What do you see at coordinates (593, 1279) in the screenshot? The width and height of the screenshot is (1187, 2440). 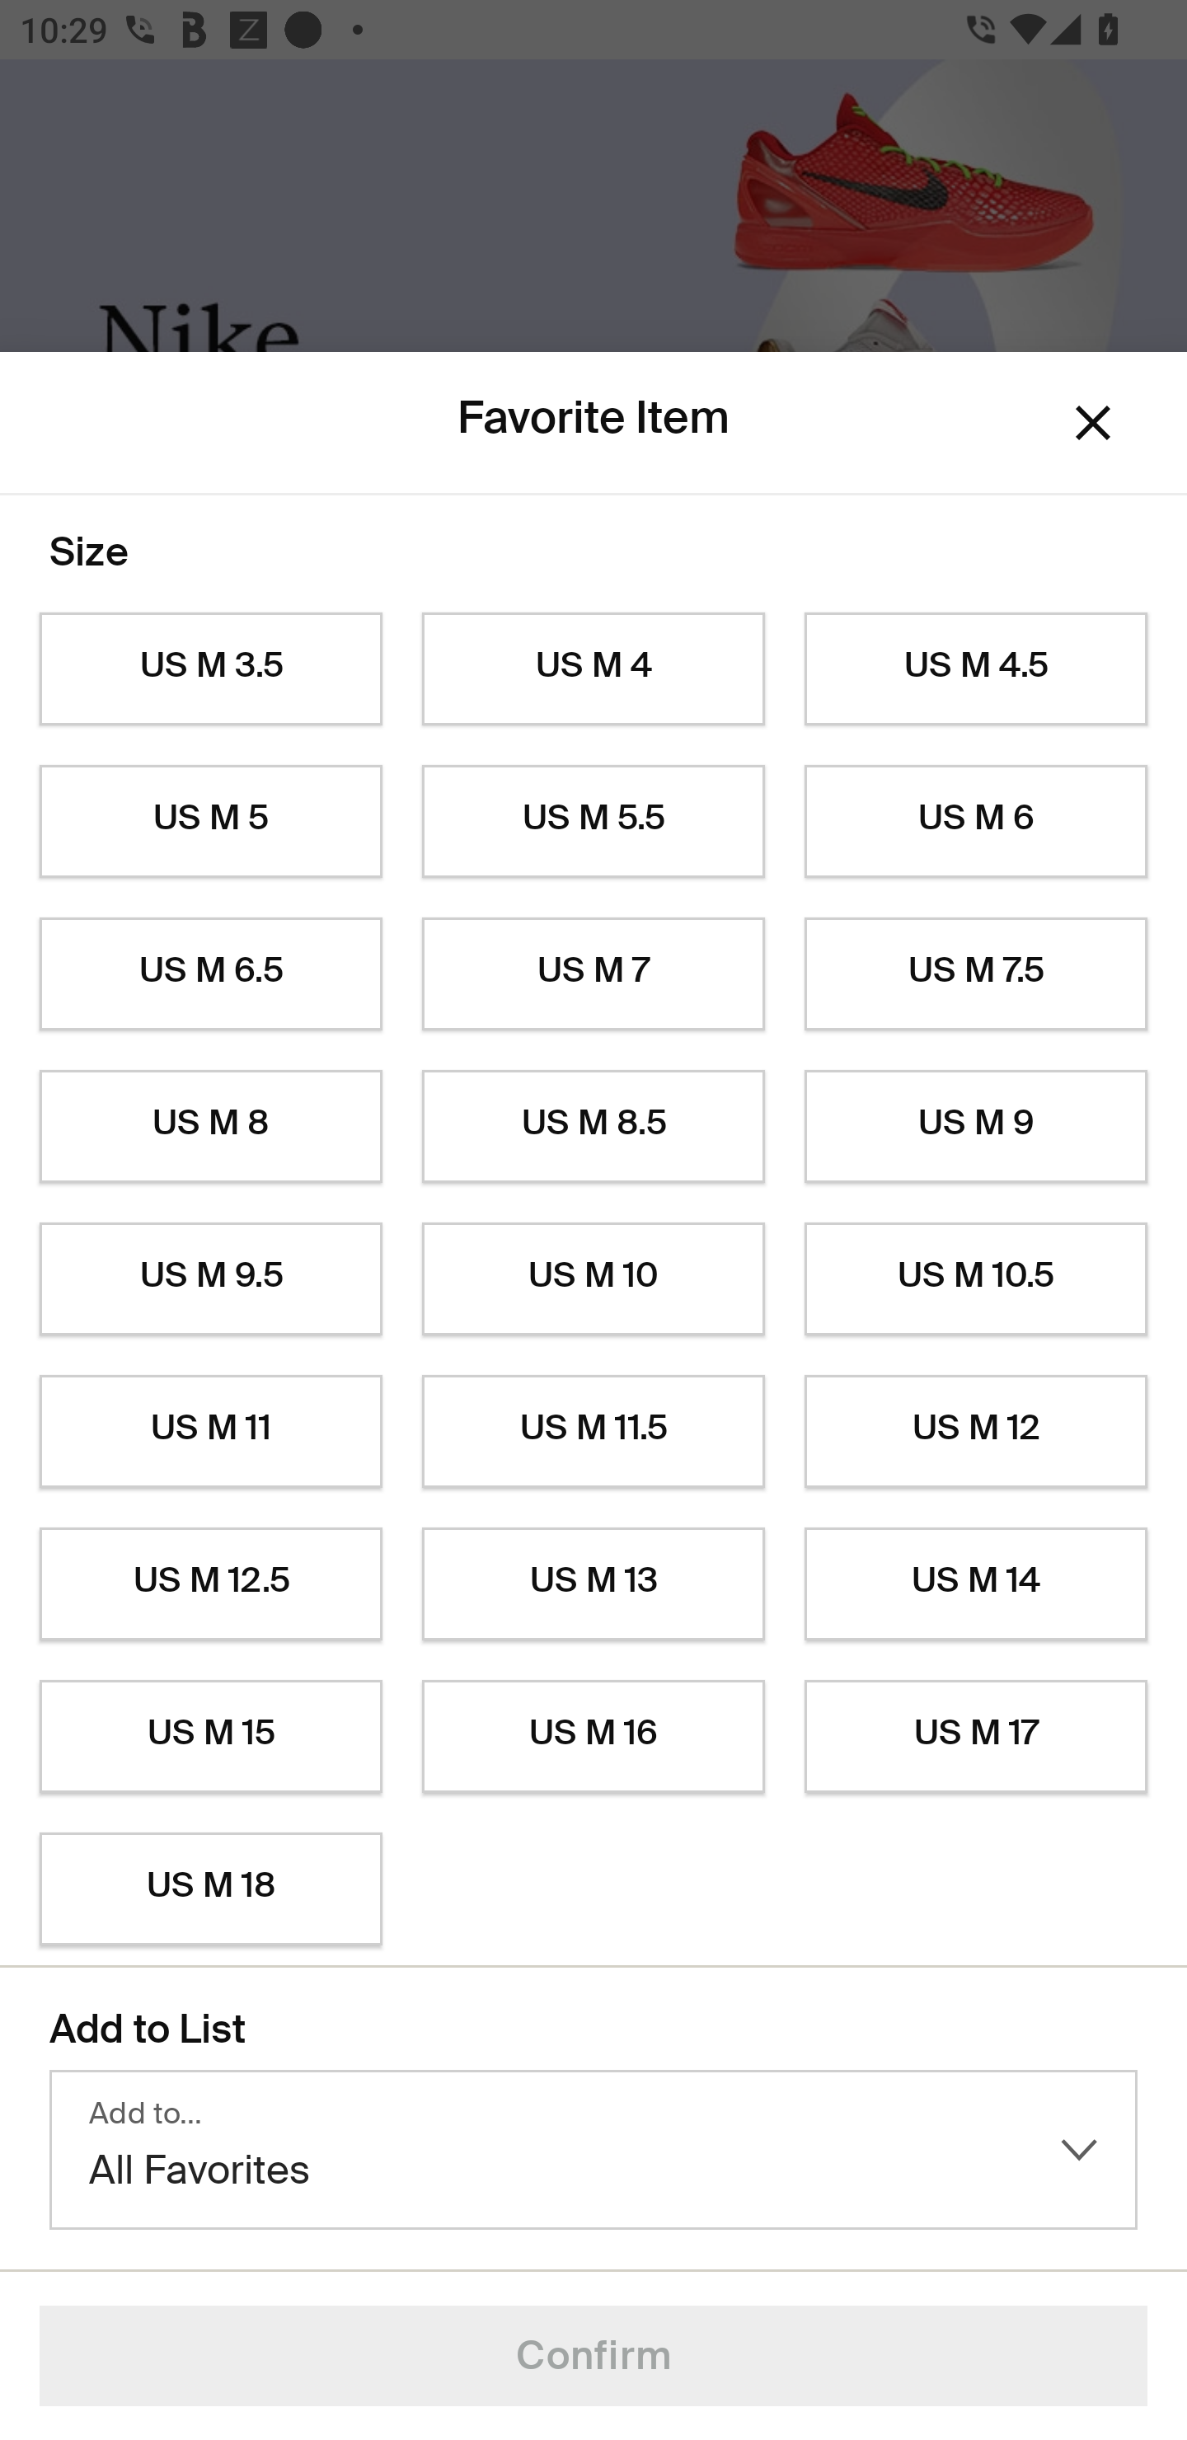 I see `US M 10` at bounding box center [593, 1279].